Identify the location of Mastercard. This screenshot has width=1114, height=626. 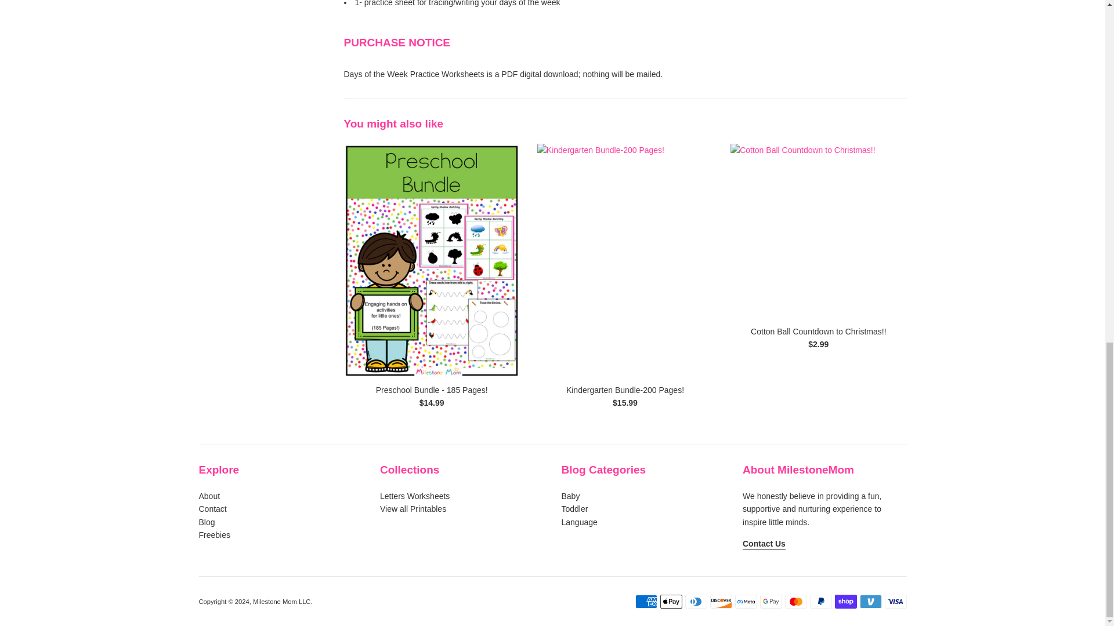
(795, 602).